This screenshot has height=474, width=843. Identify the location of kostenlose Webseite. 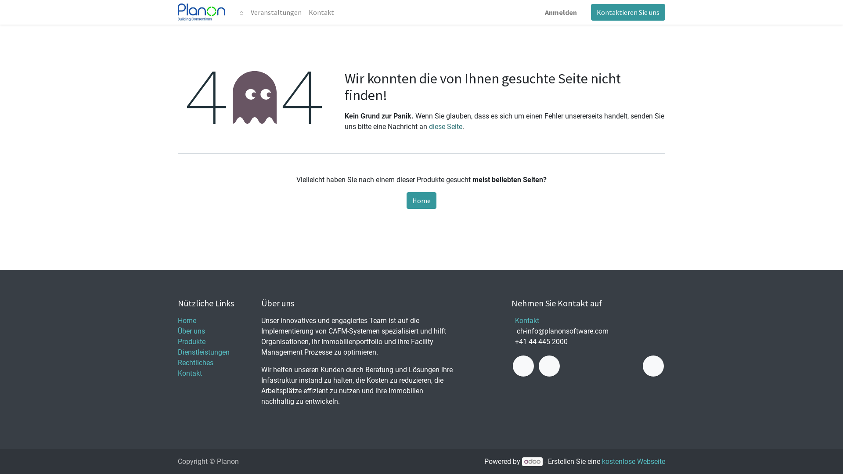
(634, 462).